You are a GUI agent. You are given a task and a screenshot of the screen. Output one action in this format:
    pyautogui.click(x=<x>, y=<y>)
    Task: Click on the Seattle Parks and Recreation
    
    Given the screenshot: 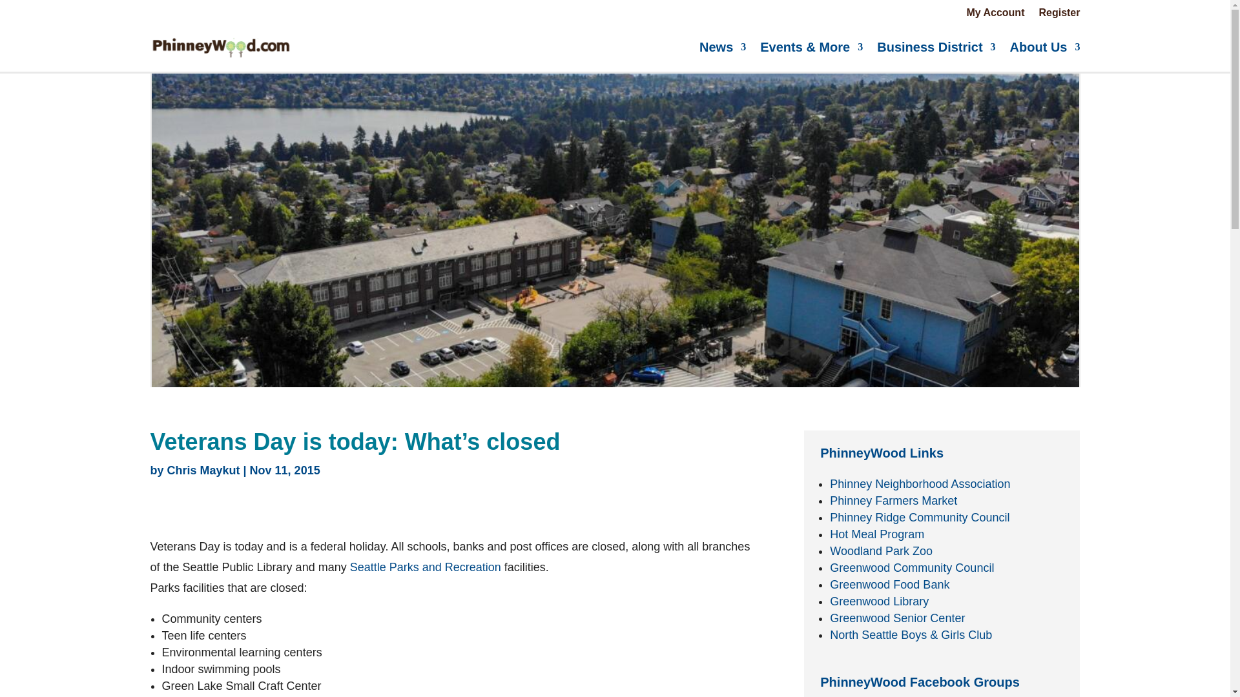 What is the action you would take?
    pyautogui.click(x=425, y=567)
    